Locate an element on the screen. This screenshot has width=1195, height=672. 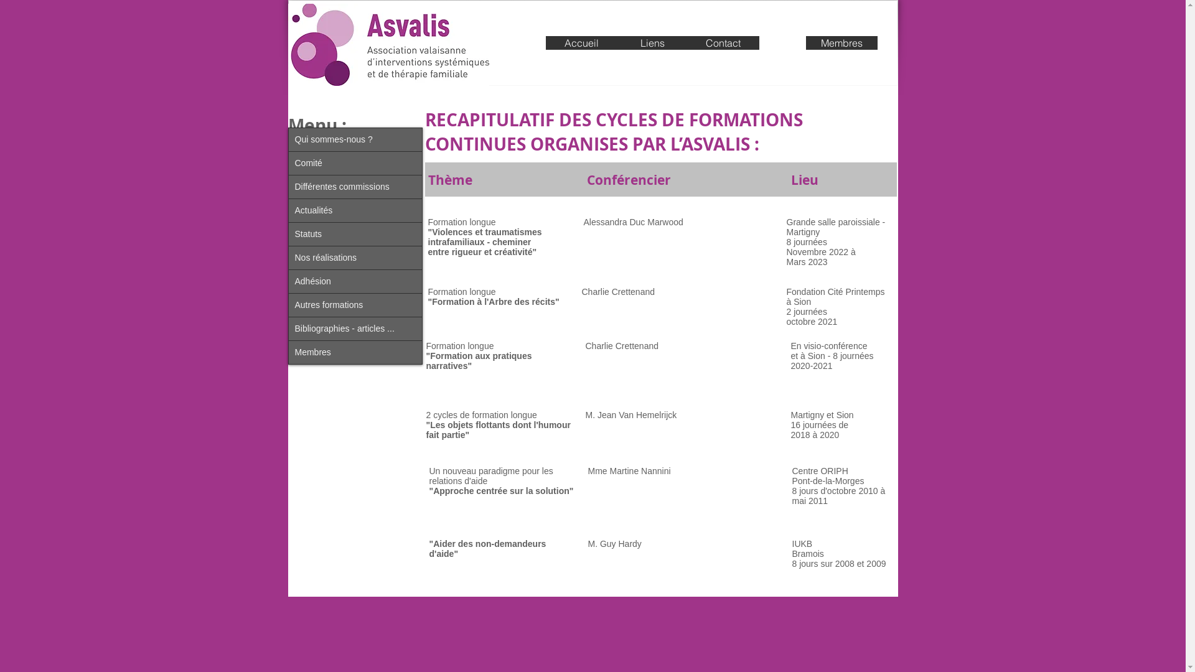
Membres is located at coordinates (841, 43).